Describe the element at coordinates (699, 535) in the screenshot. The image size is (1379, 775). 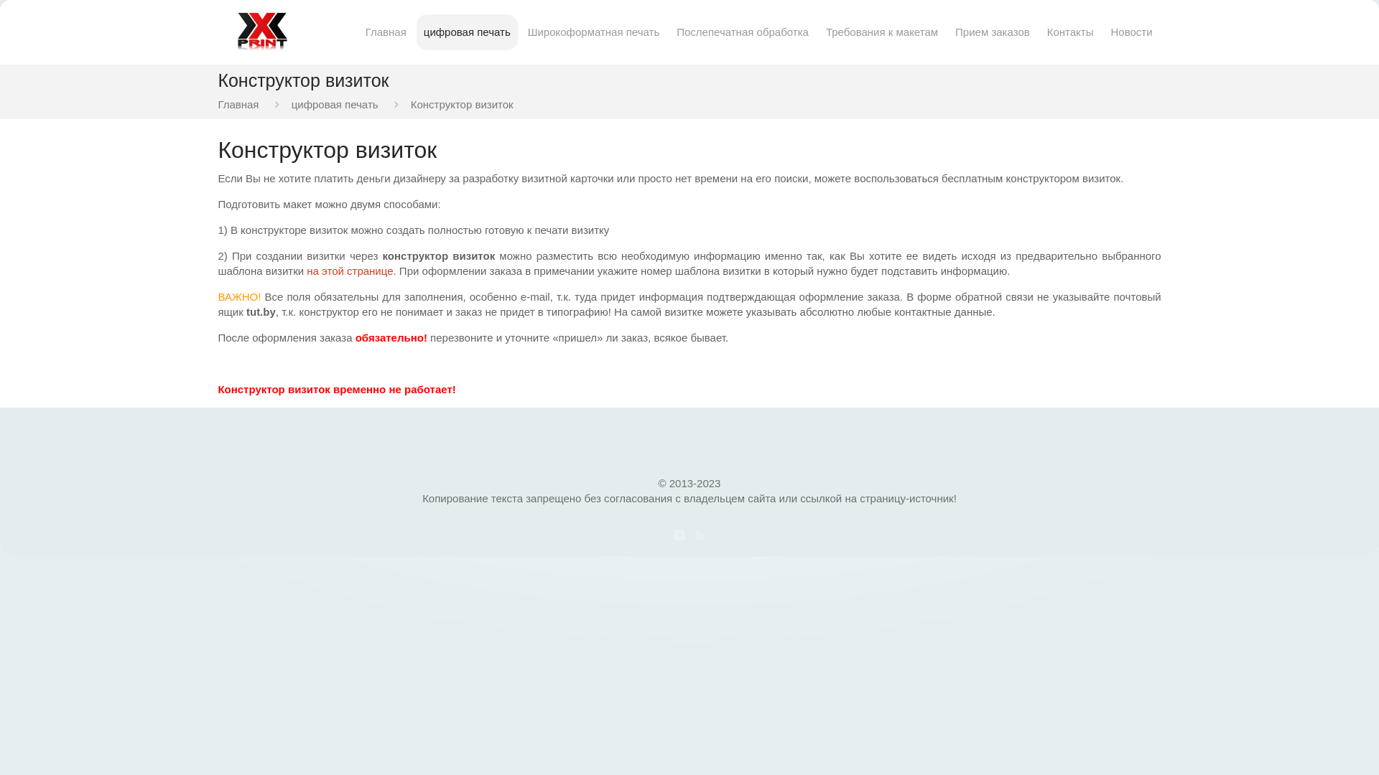
I see `RSS` at that location.